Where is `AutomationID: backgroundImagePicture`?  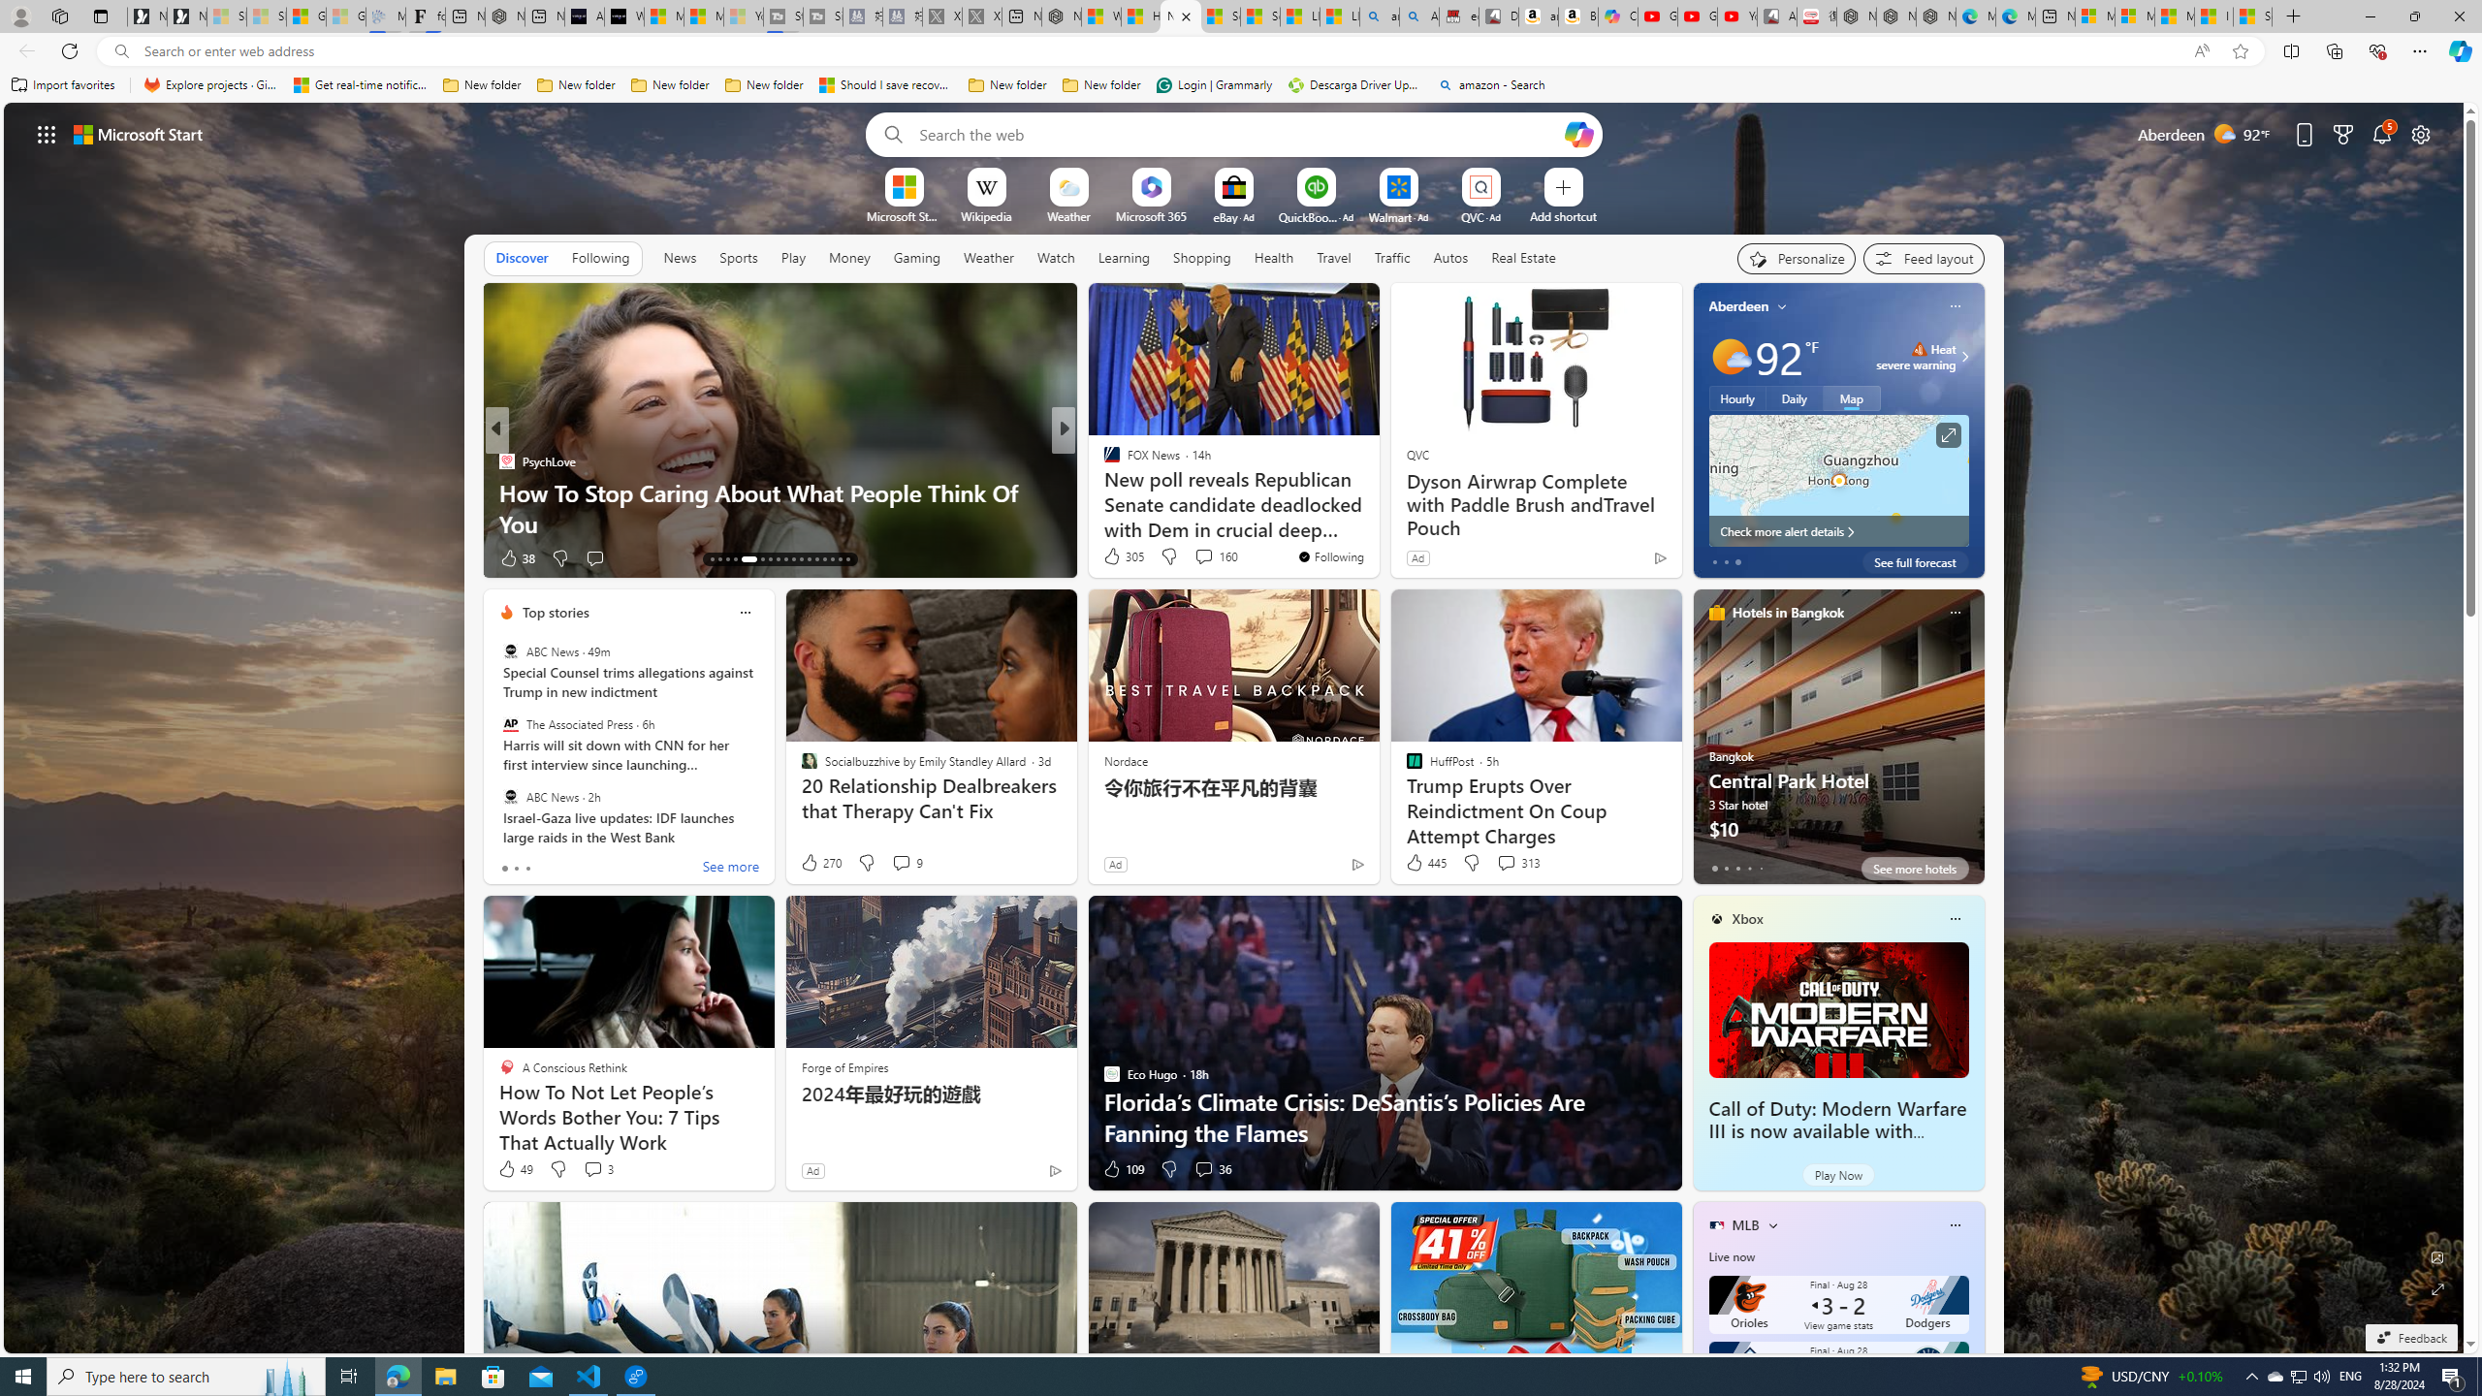
AutomationID: backgroundImagePicture is located at coordinates (1235, 727).